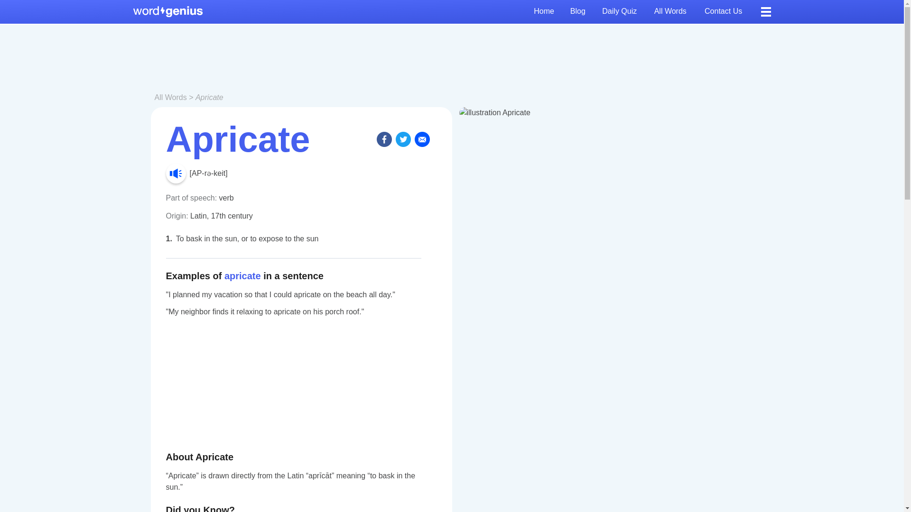 The height and width of the screenshot is (512, 911). Describe the element at coordinates (171, 97) in the screenshot. I see `All Words` at that location.